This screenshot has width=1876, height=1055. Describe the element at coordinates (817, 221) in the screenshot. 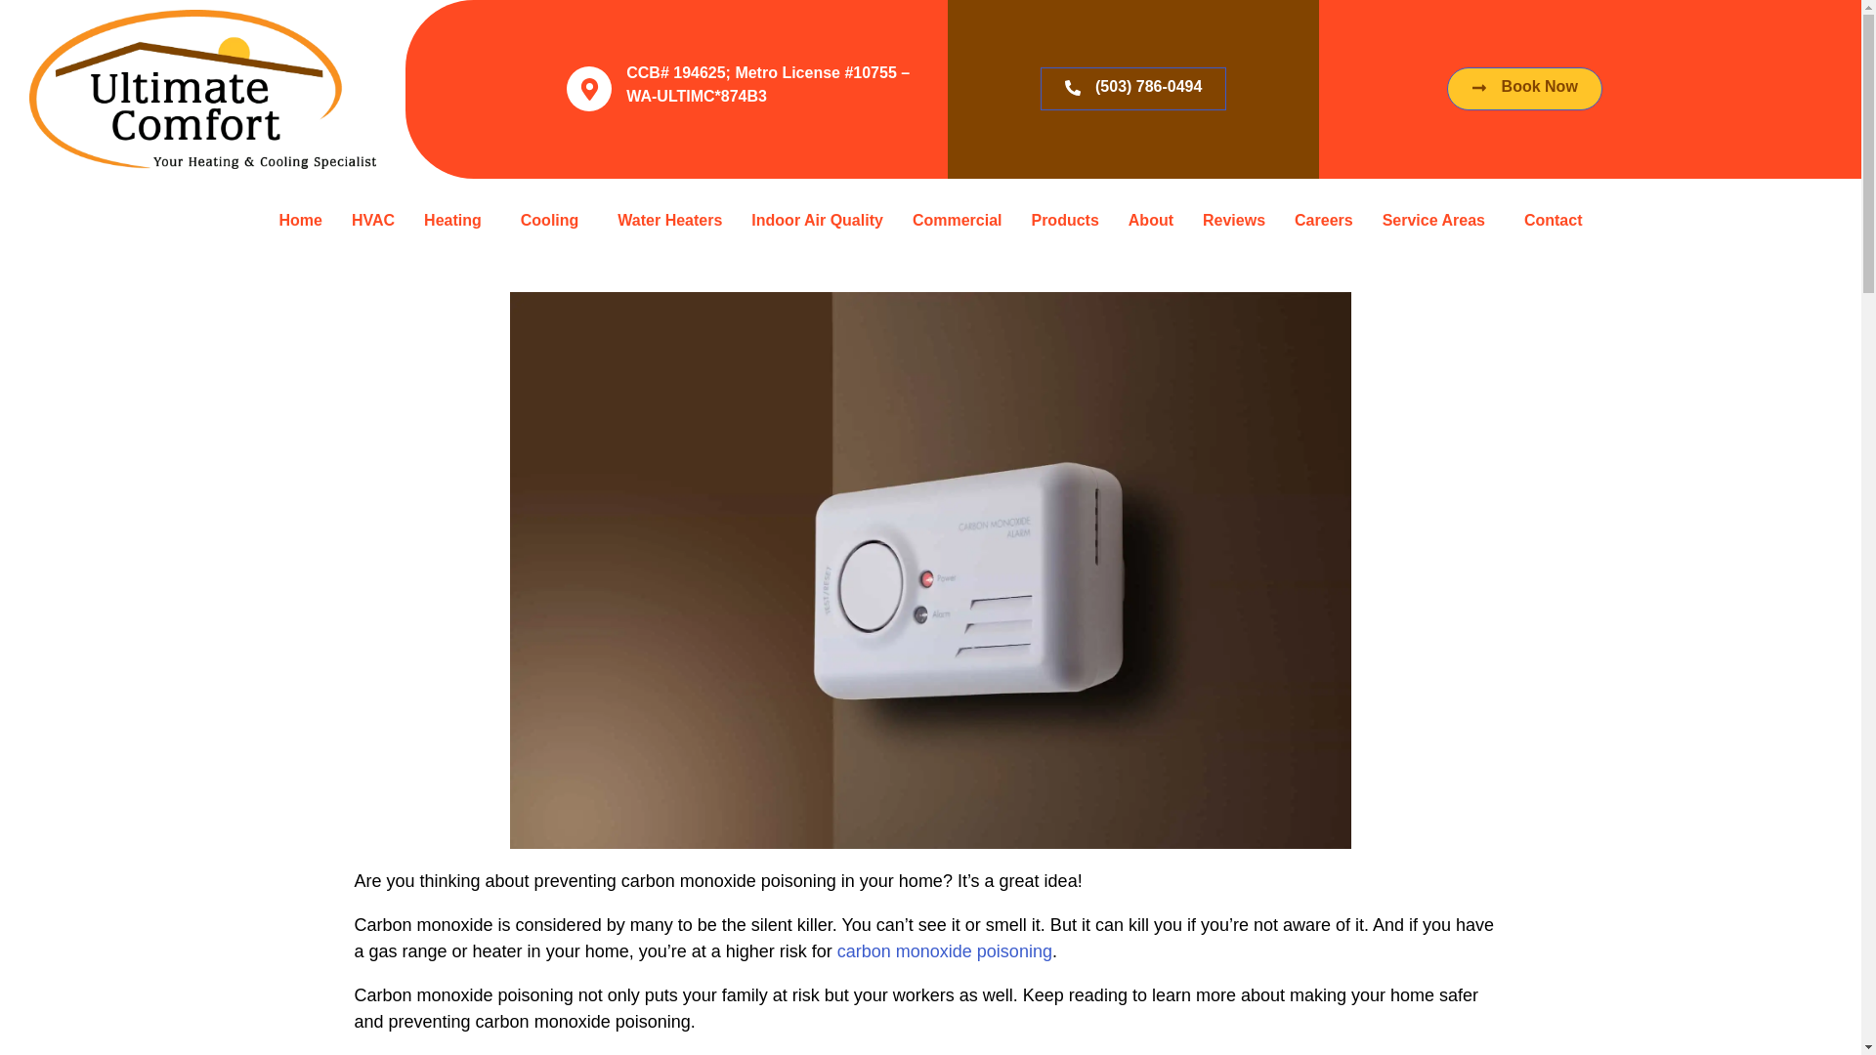

I see `Indoor Air Quality` at that location.